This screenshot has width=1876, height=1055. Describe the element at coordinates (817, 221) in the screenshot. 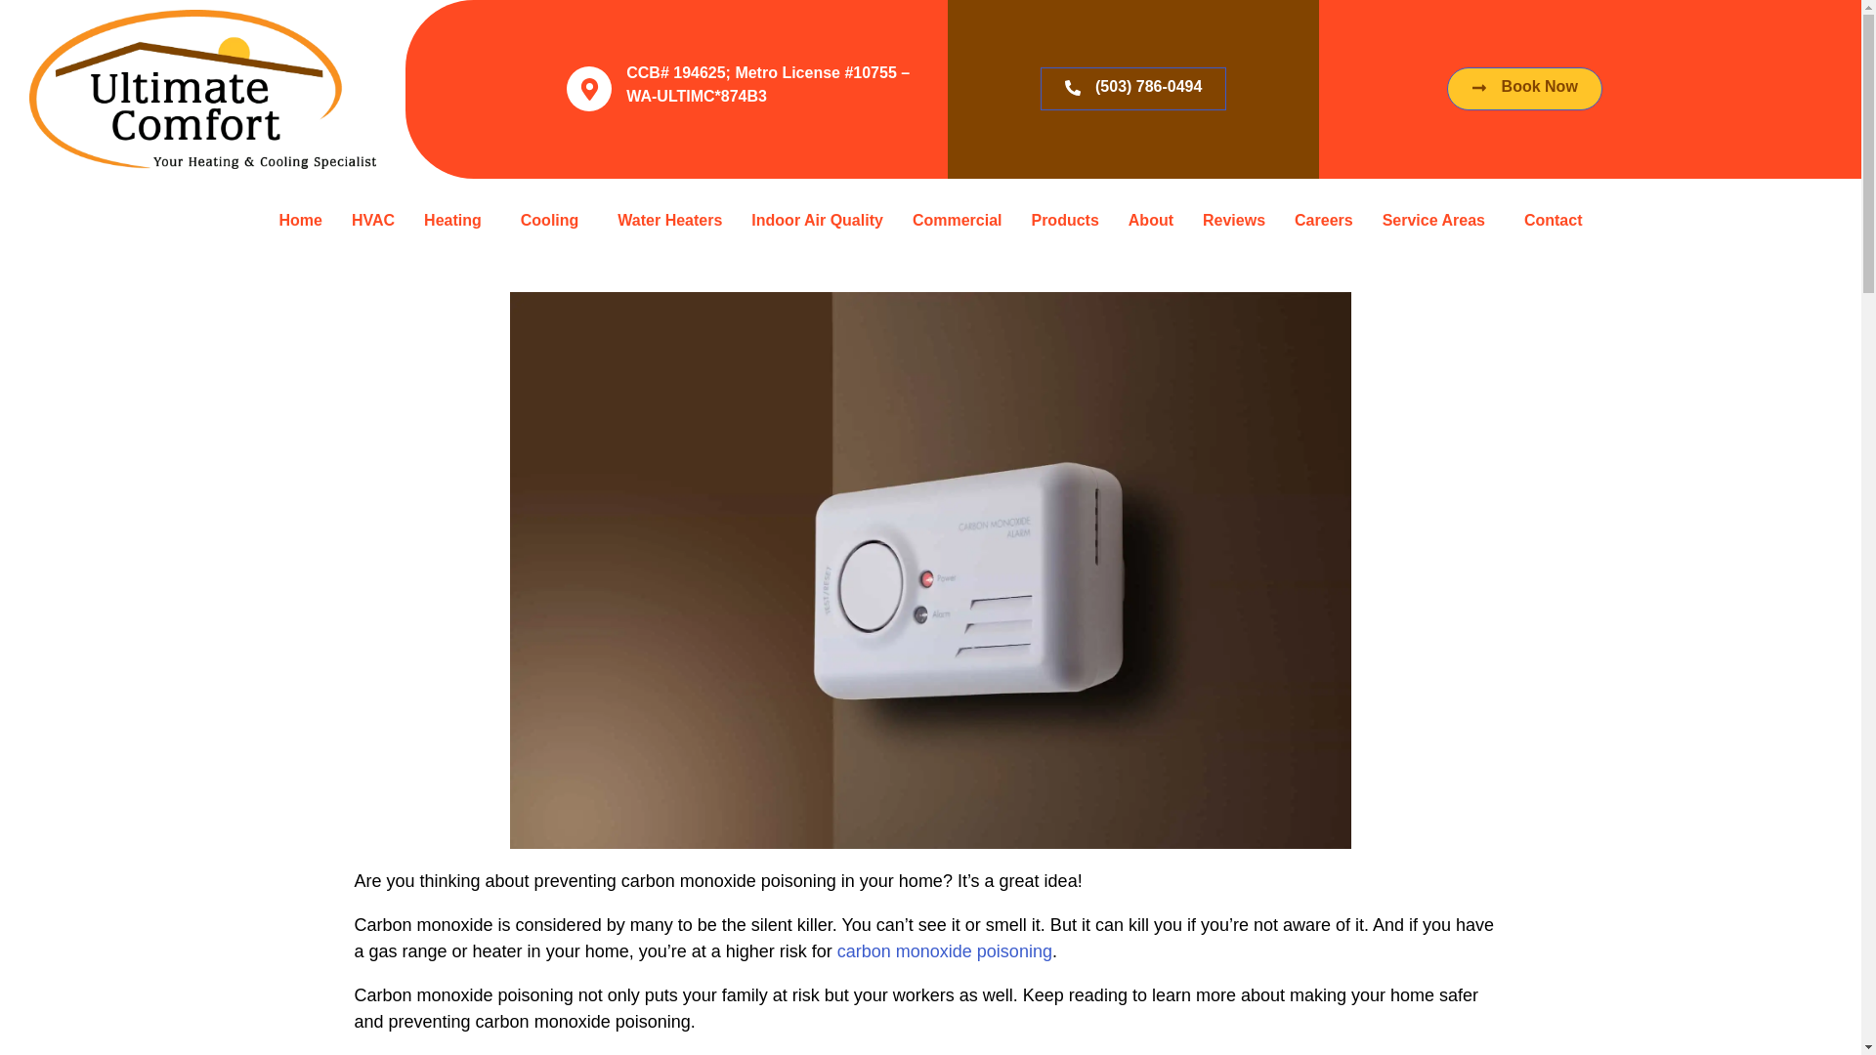

I see `Indoor Air Quality` at that location.